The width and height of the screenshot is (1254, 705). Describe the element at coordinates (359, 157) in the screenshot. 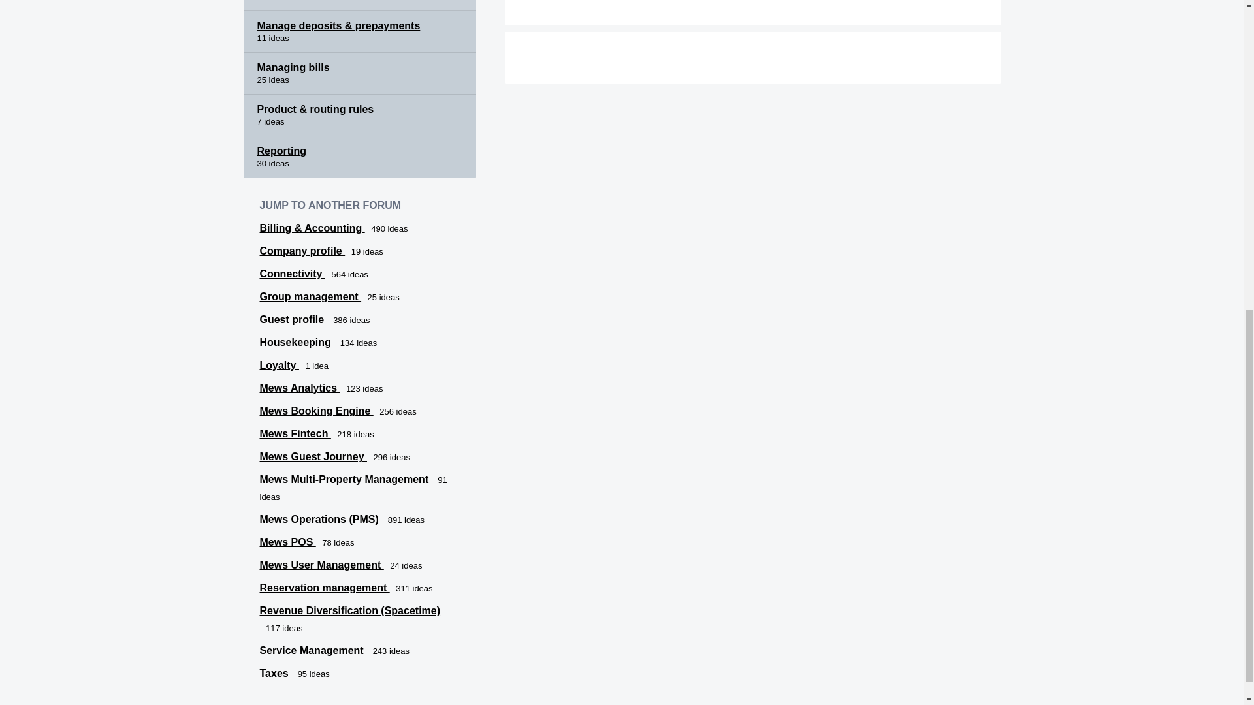

I see `View all ideas in category Reporting` at that location.